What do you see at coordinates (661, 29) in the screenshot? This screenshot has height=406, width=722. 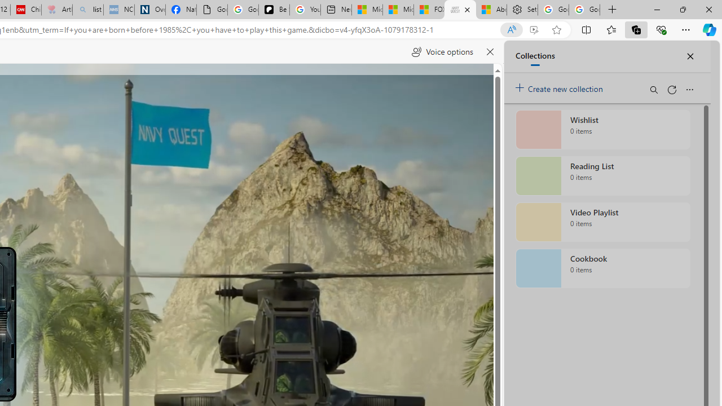 I see `Browser essentials` at bounding box center [661, 29].